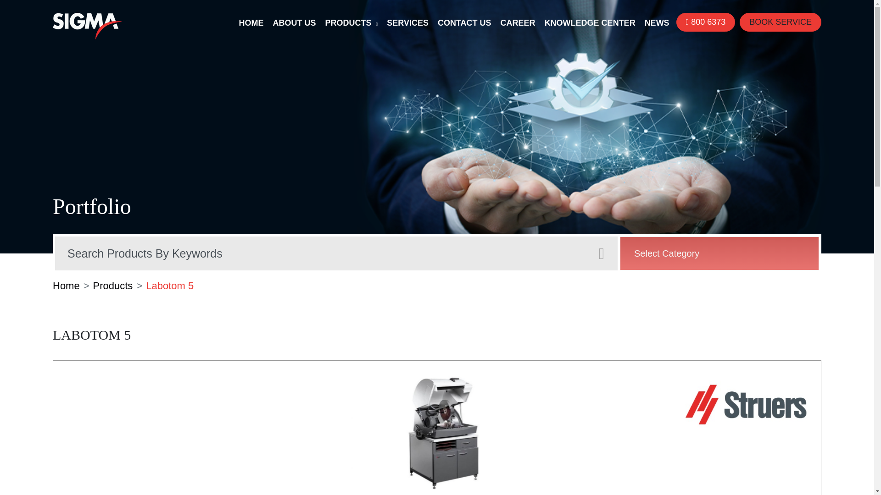 This screenshot has height=495, width=881. I want to click on 800 6373, so click(706, 22).